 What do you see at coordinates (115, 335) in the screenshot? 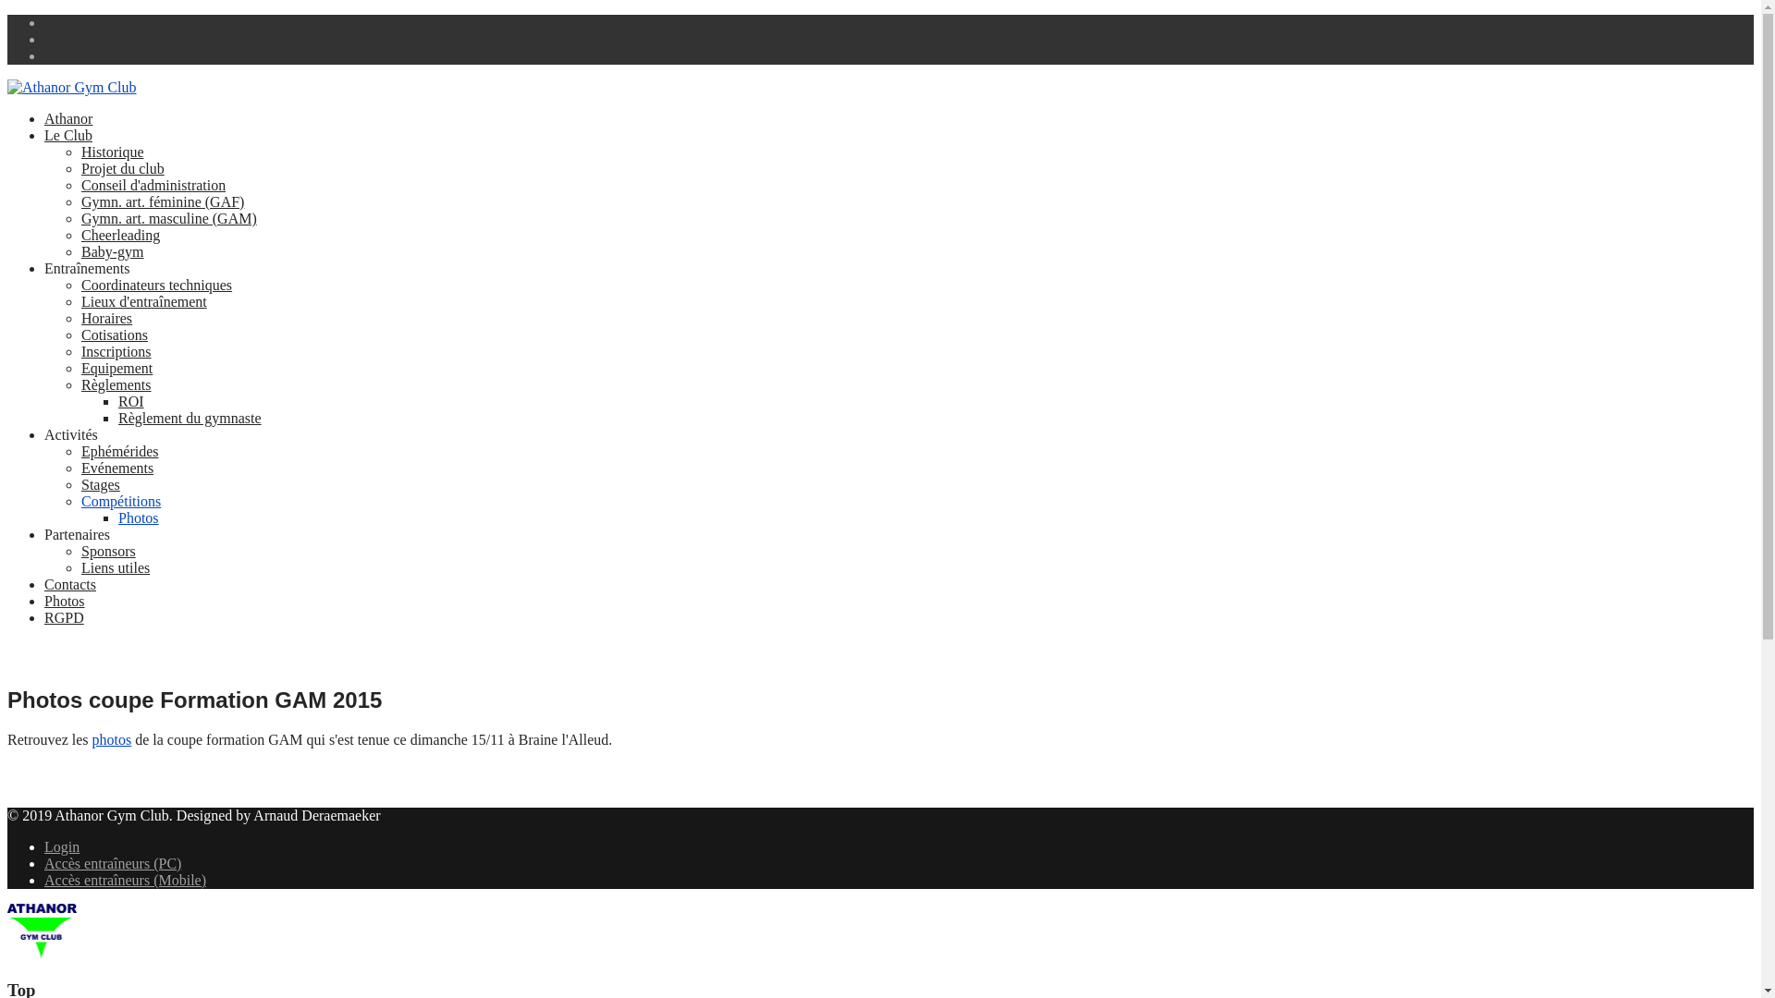
I see `Cotisations` at bounding box center [115, 335].